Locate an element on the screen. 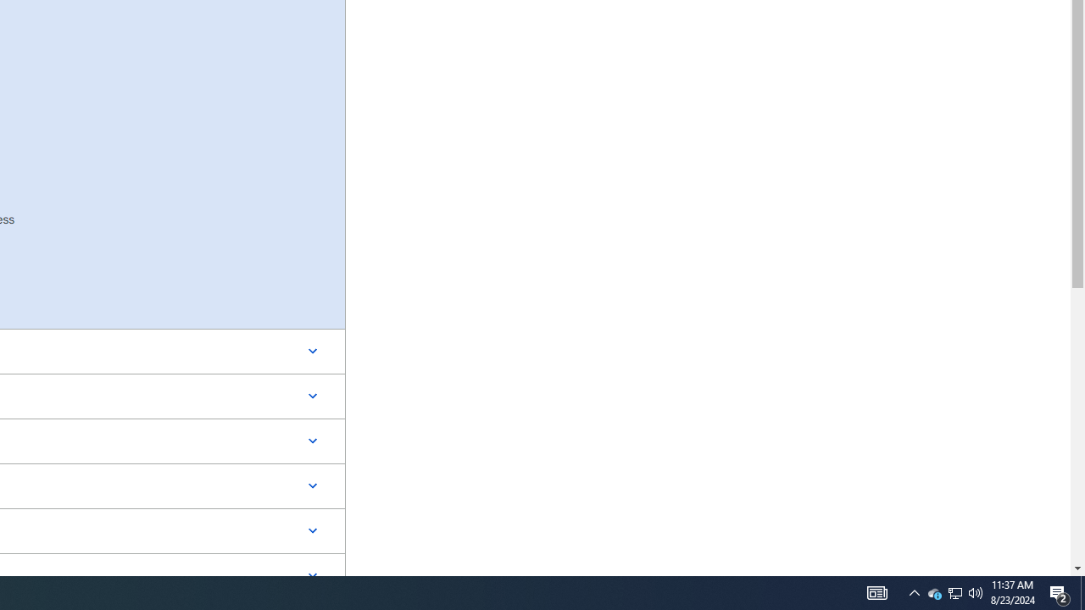 The image size is (1085, 610). AutomationID: 4105 is located at coordinates (954, 593).